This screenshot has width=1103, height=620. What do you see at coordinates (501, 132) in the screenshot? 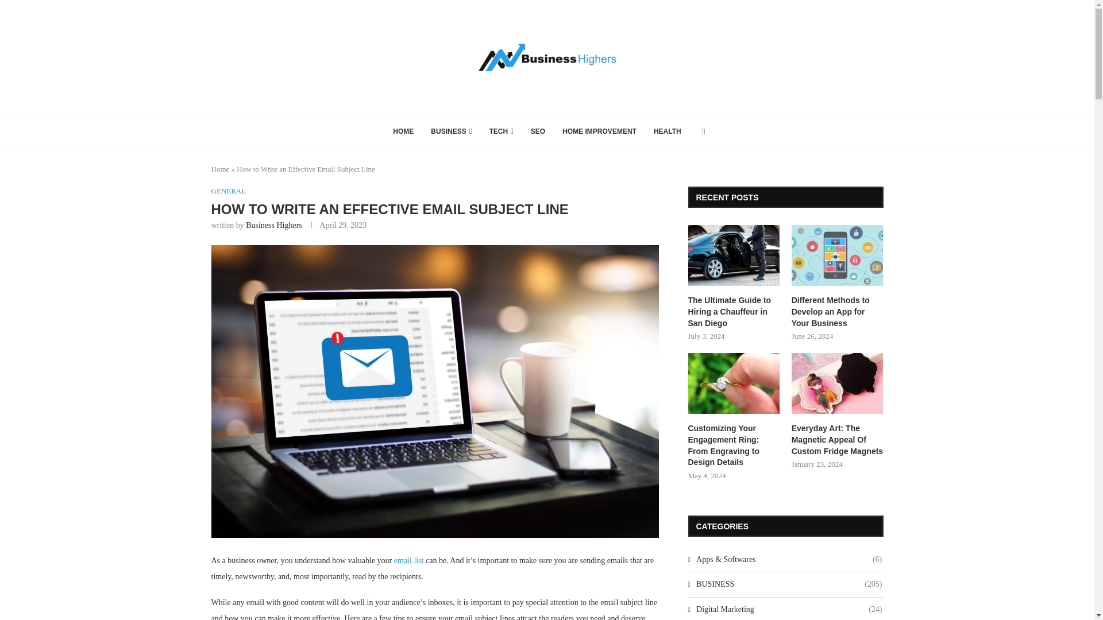
I see `TECH` at bounding box center [501, 132].